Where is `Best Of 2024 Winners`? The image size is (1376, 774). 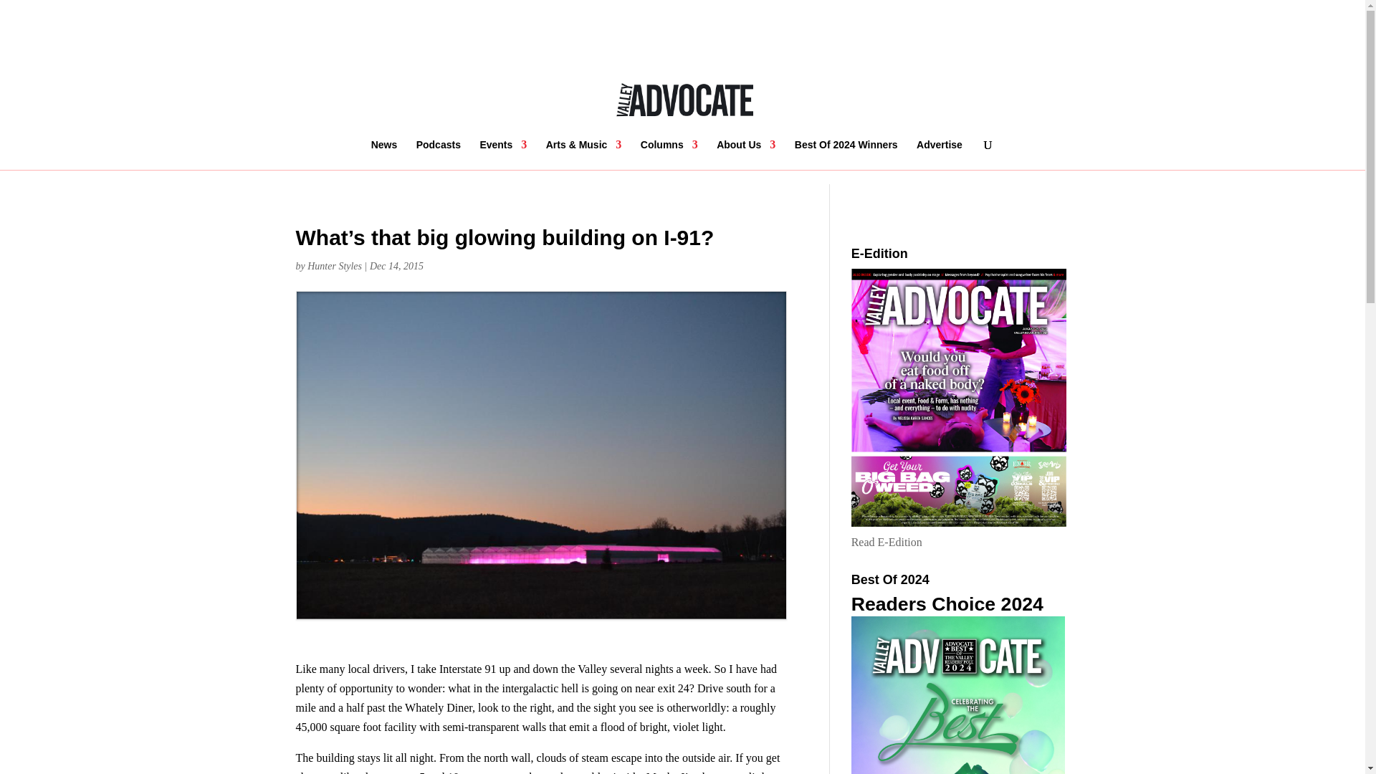
Best Of 2024 Winners is located at coordinates (846, 155).